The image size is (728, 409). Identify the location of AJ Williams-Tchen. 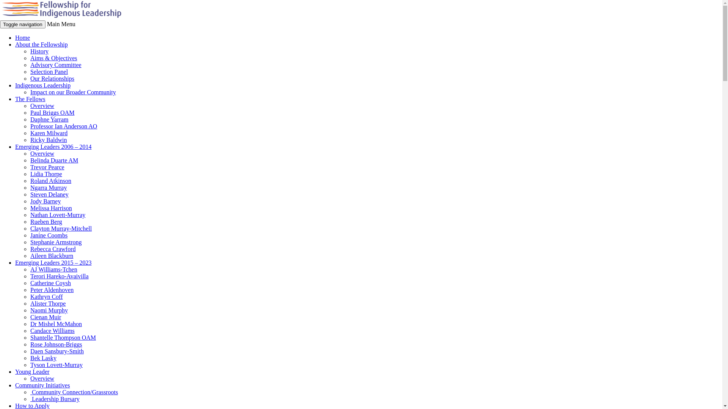
(54, 270).